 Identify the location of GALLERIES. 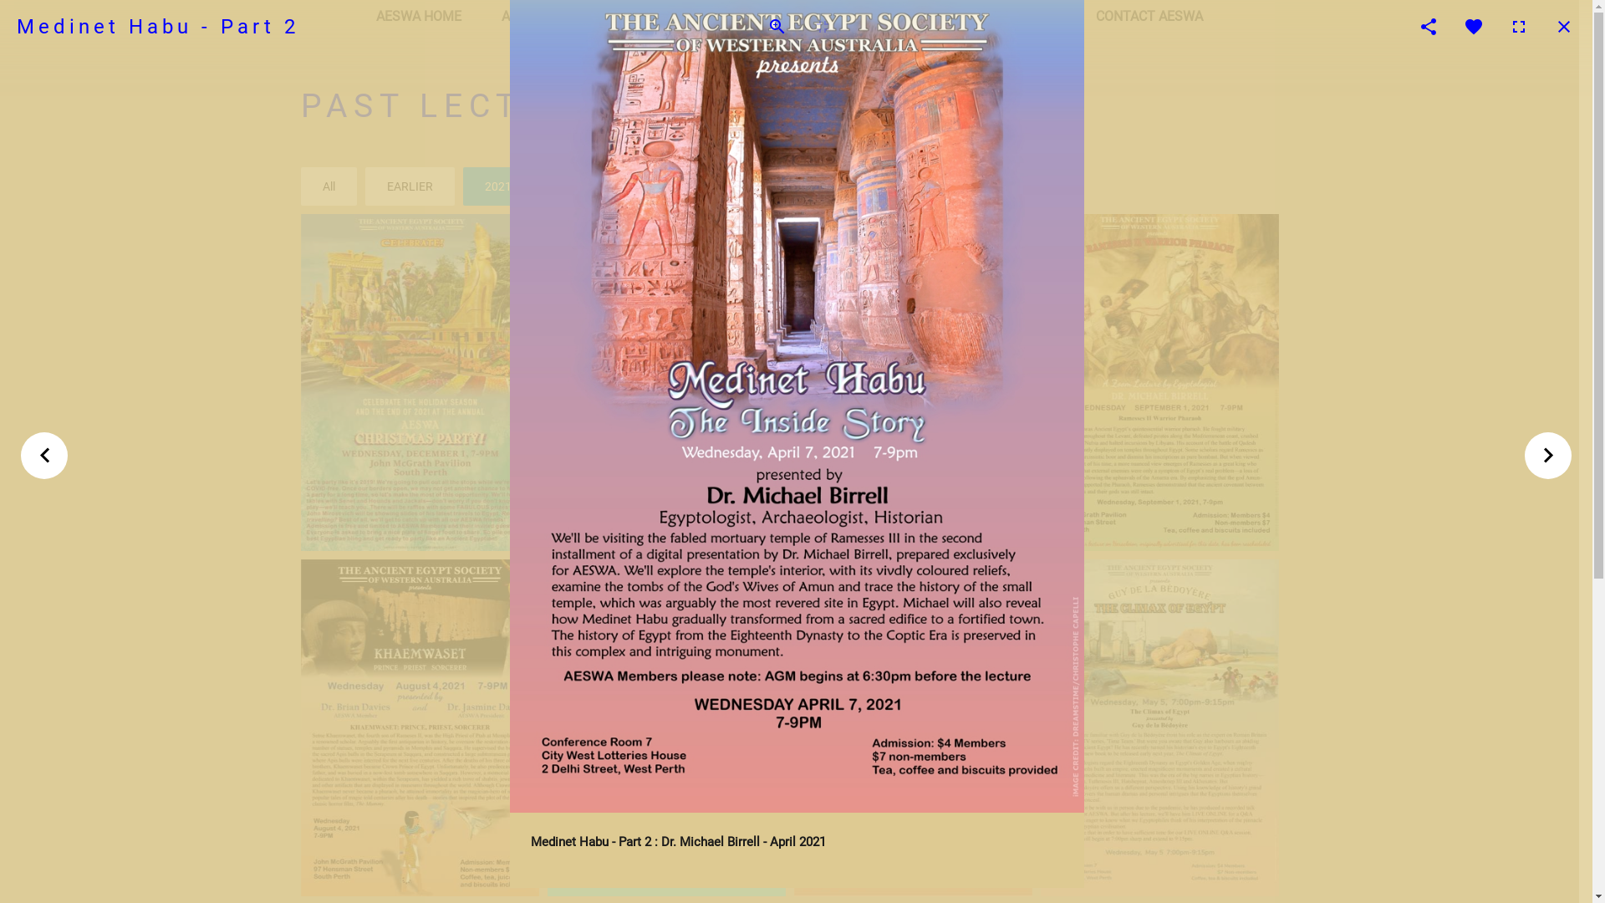
(828, 17).